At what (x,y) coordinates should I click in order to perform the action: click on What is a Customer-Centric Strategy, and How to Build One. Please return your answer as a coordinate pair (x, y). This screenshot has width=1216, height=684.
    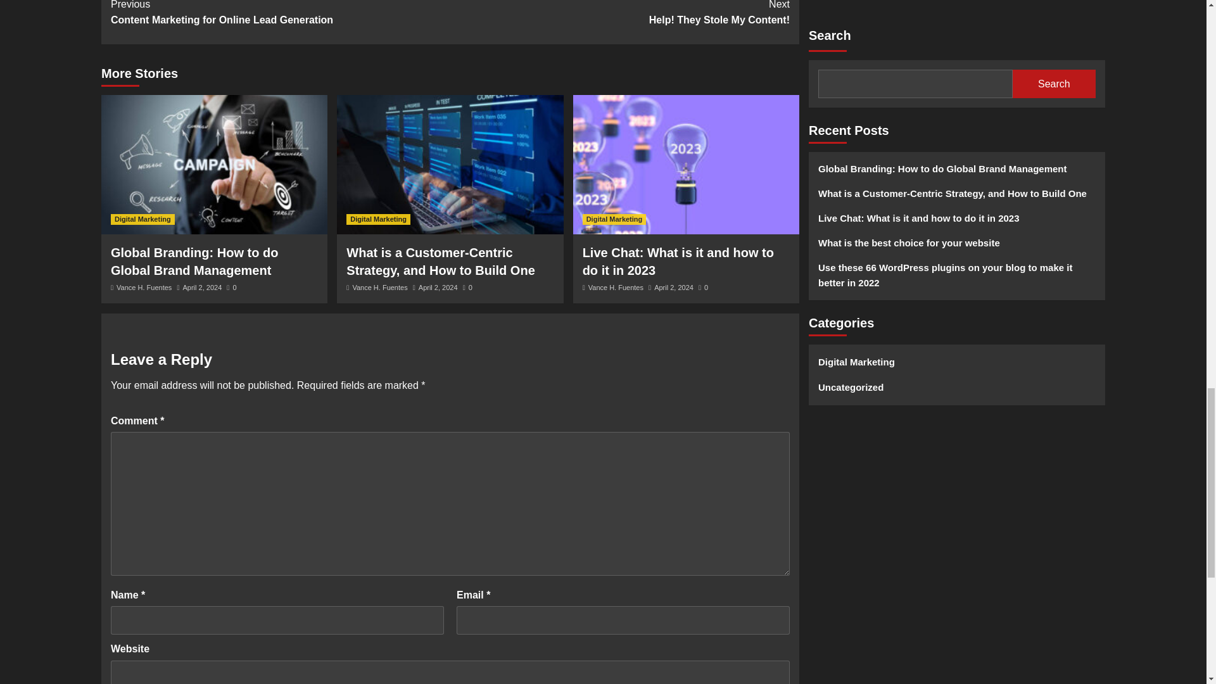
    Looking at the image, I should click on (441, 261).